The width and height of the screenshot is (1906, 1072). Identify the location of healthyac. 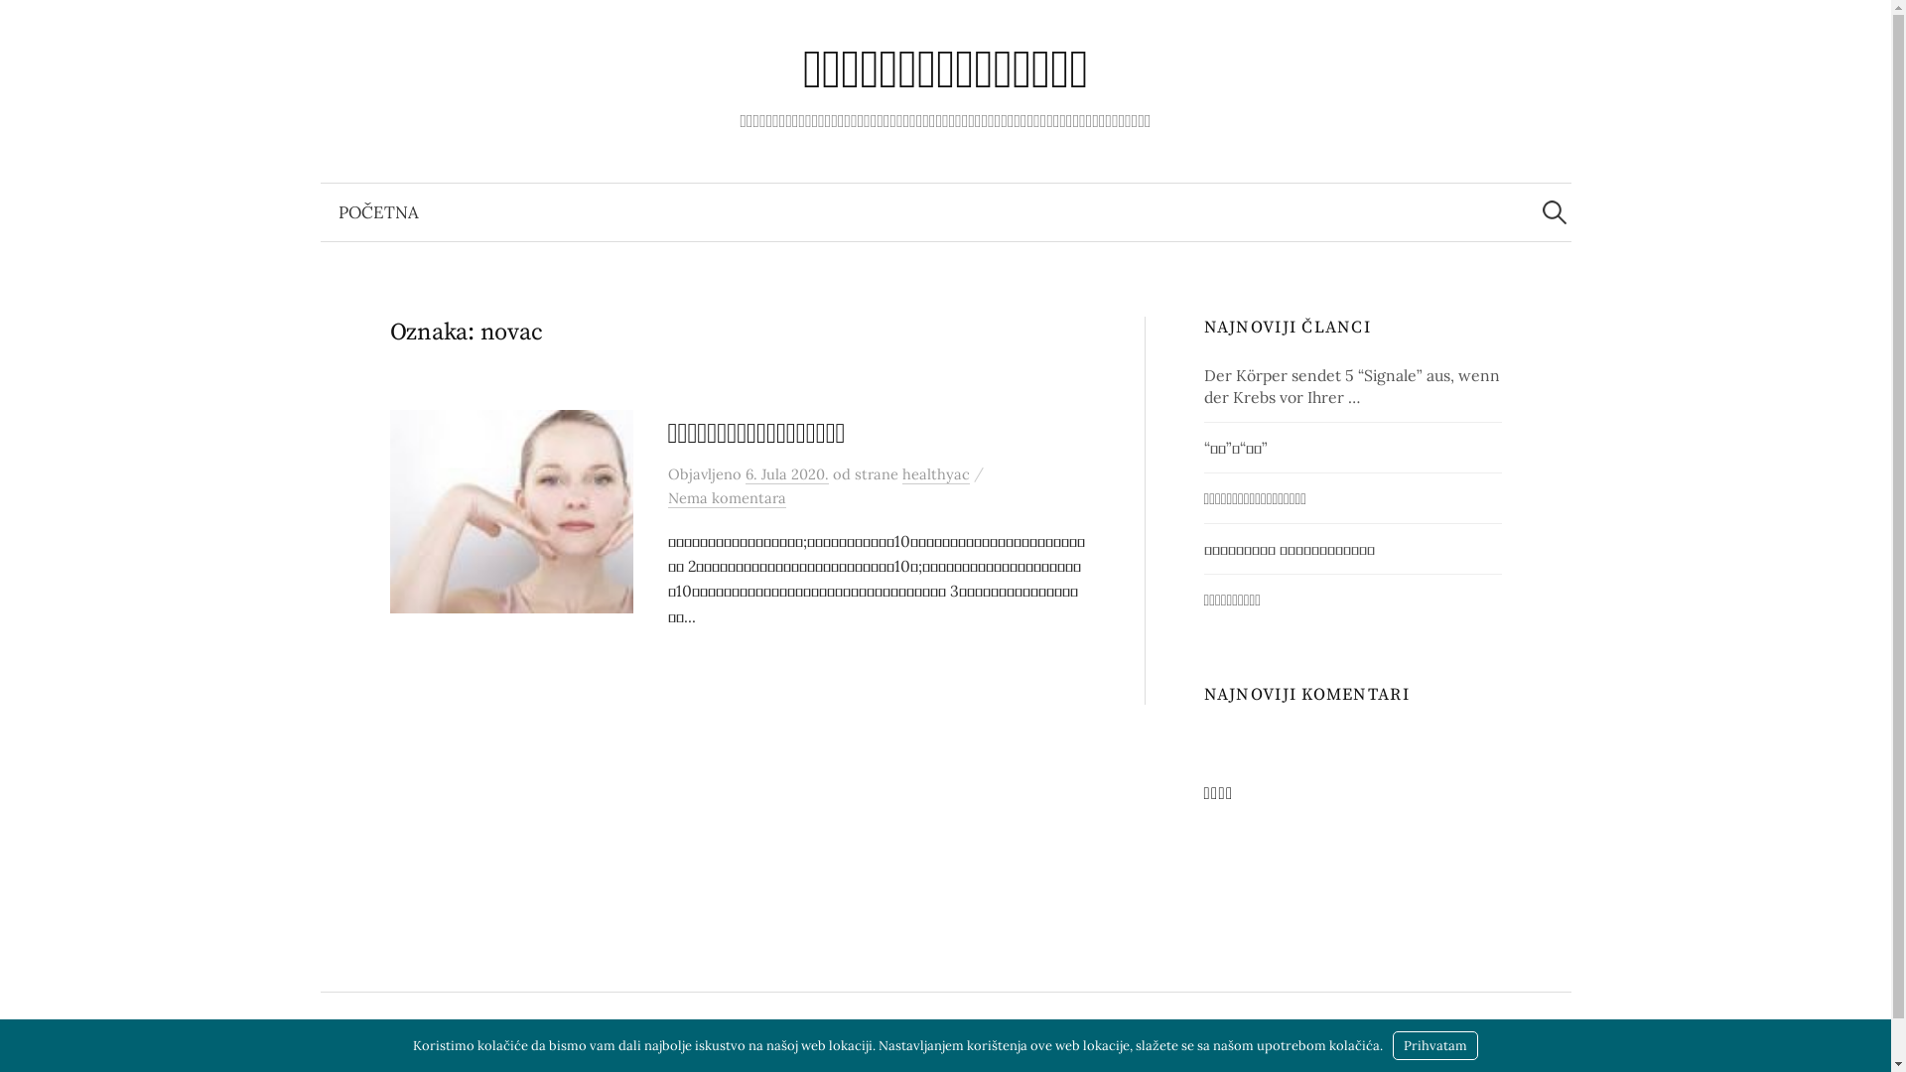
(935, 474).